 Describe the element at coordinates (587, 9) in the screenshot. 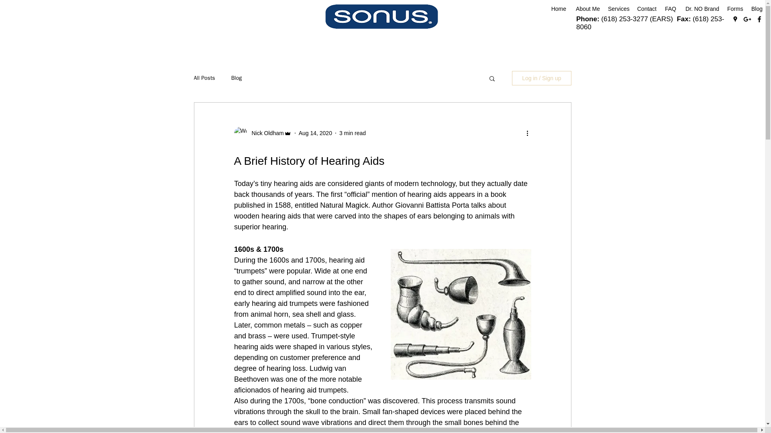

I see `About Me` at that location.